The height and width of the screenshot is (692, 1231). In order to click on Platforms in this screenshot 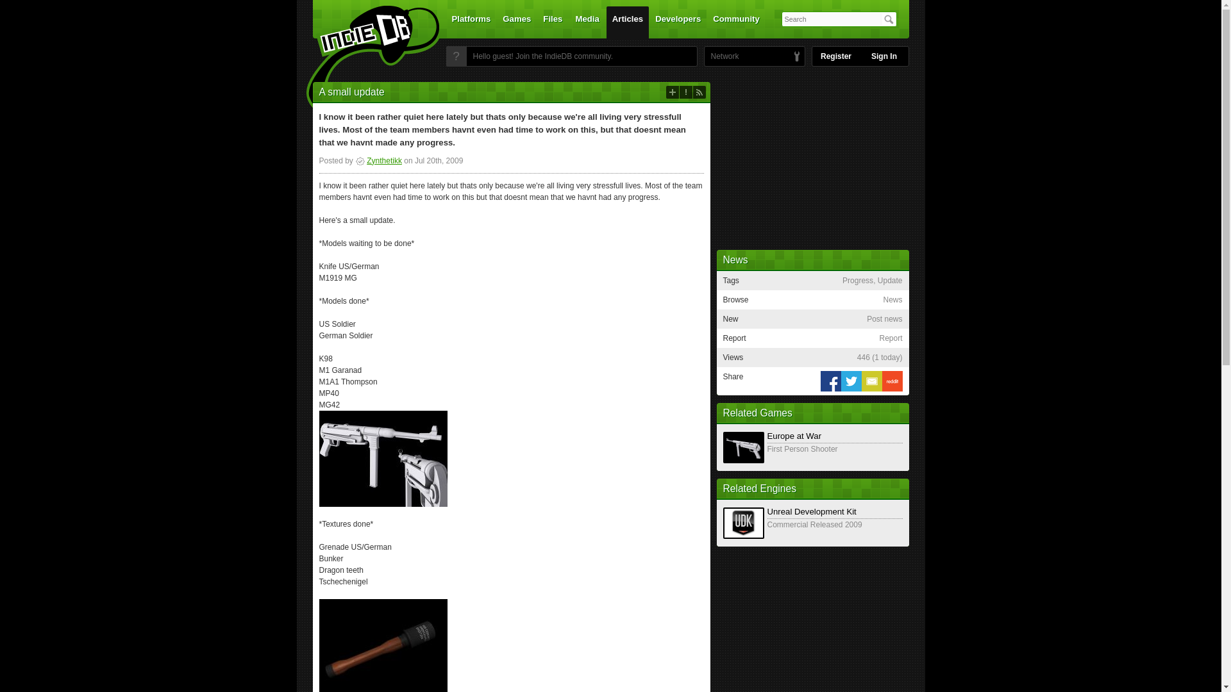, I will do `click(471, 22)`.